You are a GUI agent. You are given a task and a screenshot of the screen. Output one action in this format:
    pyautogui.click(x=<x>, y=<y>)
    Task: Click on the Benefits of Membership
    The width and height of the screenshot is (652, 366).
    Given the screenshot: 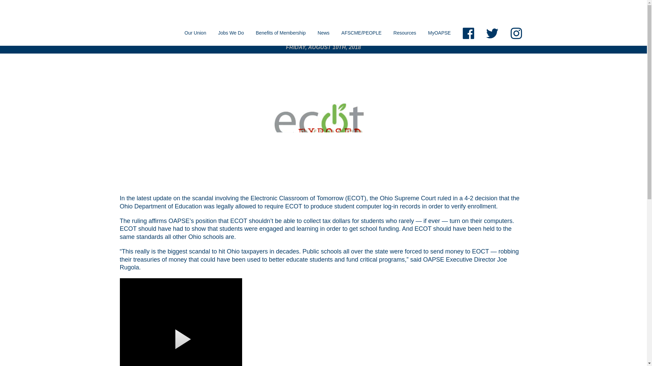 What is the action you would take?
    pyautogui.click(x=280, y=33)
    